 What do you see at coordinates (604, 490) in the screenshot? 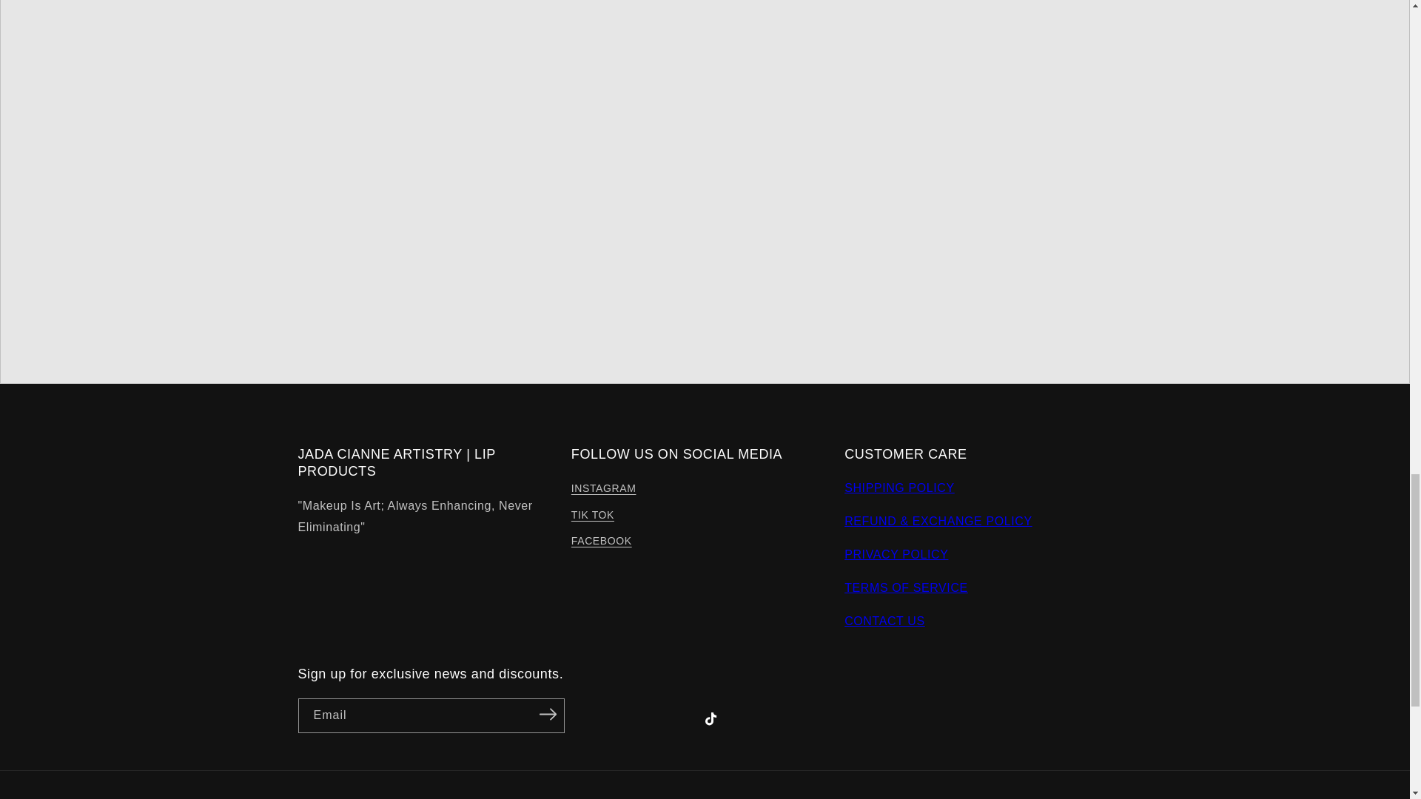
I see `INSTAGRAM` at bounding box center [604, 490].